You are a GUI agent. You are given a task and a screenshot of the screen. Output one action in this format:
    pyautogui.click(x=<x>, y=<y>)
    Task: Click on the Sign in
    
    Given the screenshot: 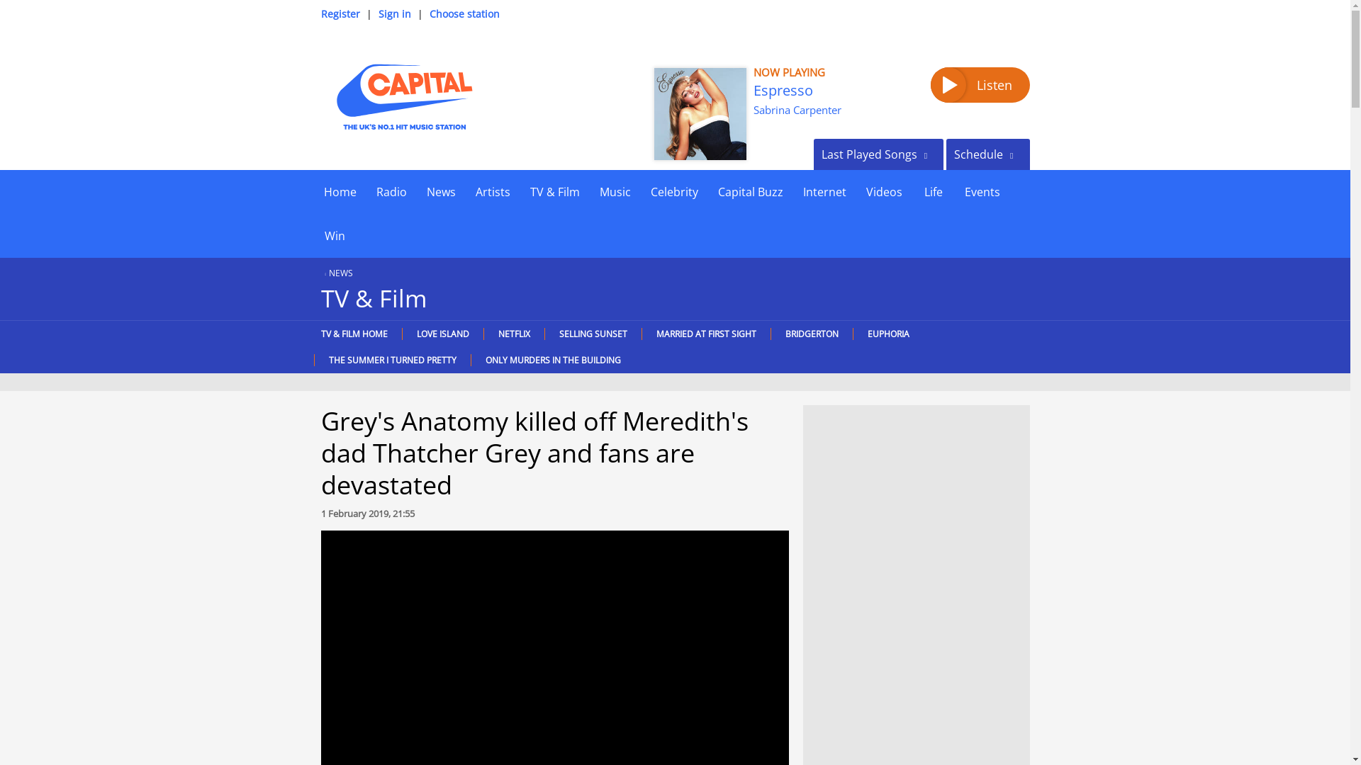 What is the action you would take?
    pyautogui.click(x=394, y=13)
    